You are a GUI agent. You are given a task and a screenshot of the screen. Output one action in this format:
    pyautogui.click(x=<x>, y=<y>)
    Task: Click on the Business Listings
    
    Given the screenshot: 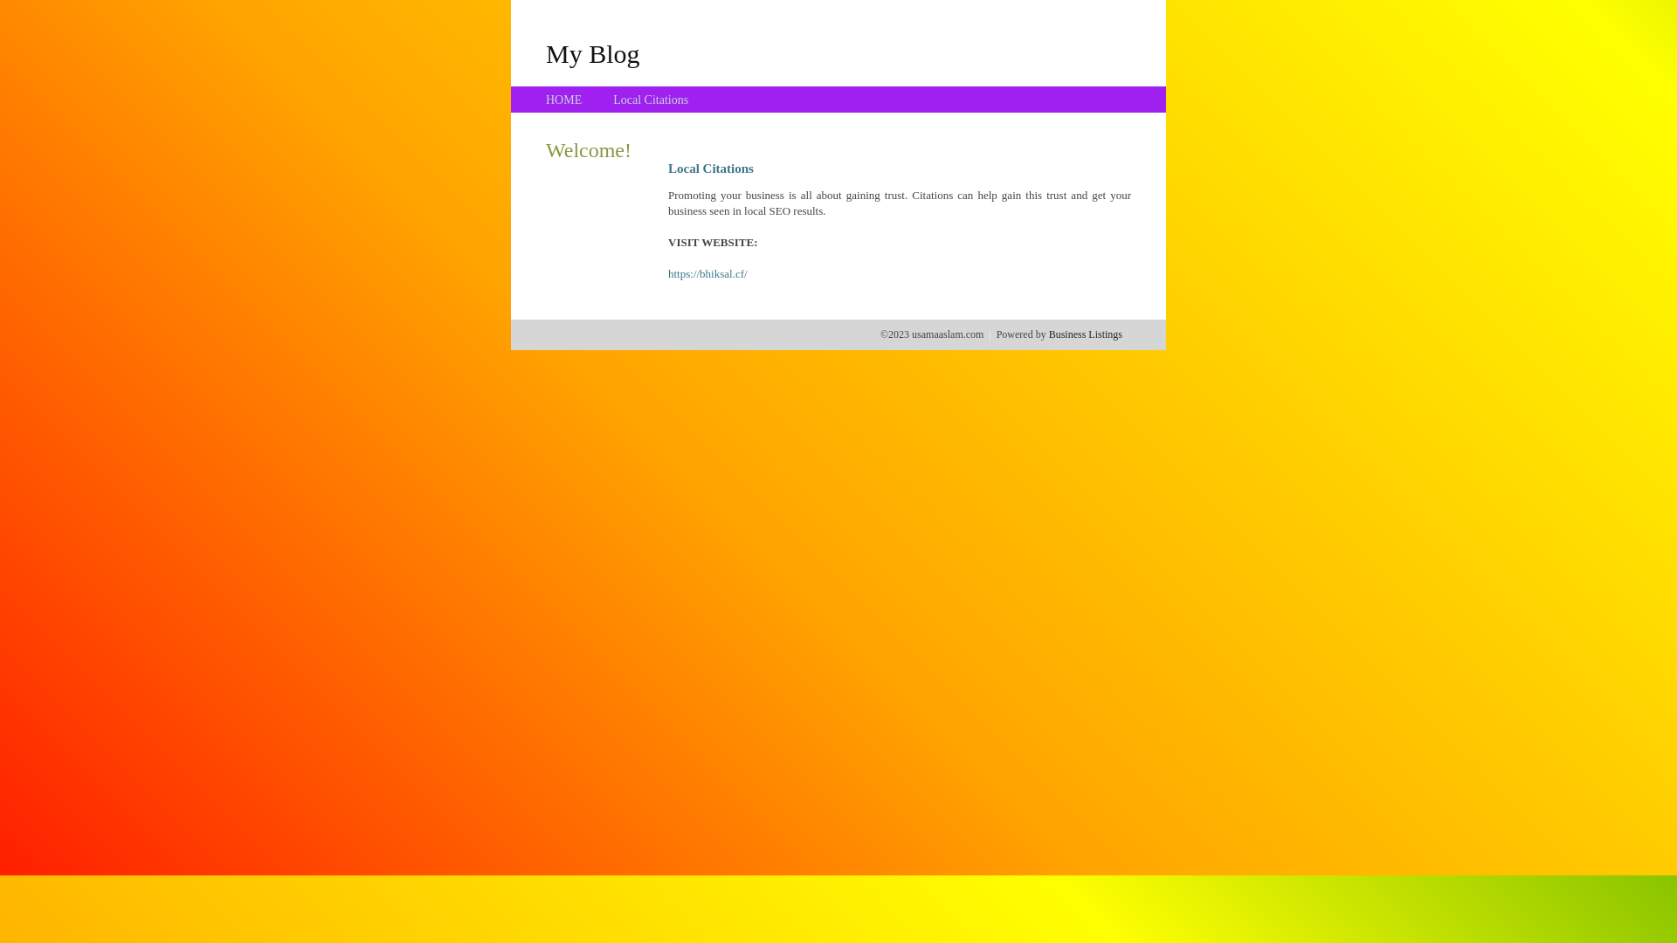 What is the action you would take?
    pyautogui.click(x=1086, y=334)
    